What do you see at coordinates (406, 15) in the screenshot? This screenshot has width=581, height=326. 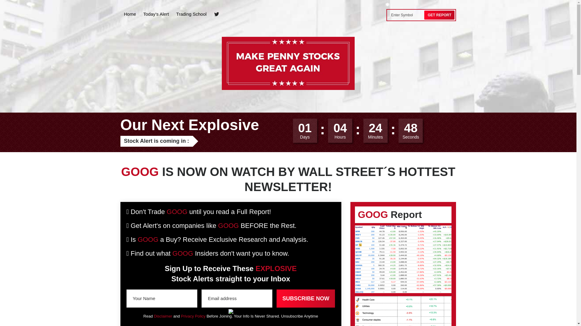 I see `Enter Symbol` at bounding box center [406, 15].